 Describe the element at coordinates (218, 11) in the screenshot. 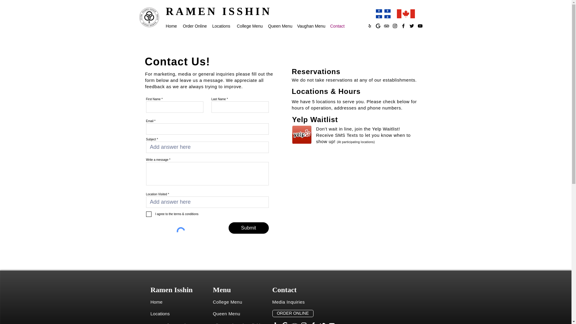

I see `RAMEN ISSHIN` at that location.